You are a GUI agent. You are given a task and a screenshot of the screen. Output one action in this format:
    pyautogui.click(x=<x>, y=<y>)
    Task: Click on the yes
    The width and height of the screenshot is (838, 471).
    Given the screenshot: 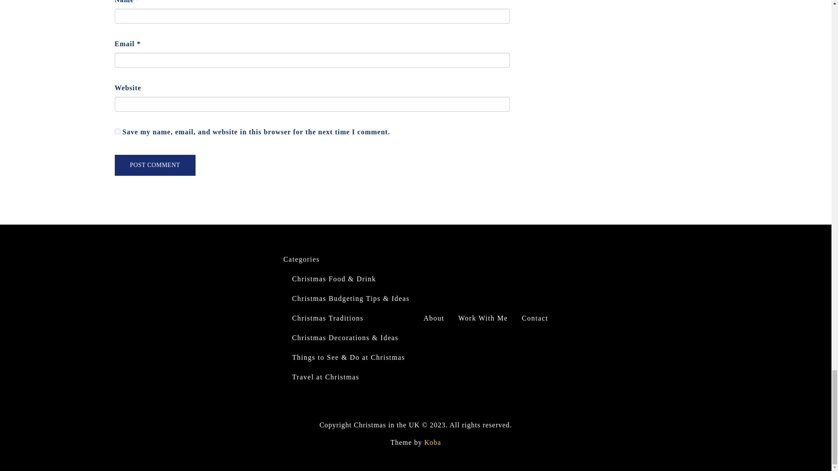 What is the action you would take?
    pyautogui.click(x=117, y=131)
    